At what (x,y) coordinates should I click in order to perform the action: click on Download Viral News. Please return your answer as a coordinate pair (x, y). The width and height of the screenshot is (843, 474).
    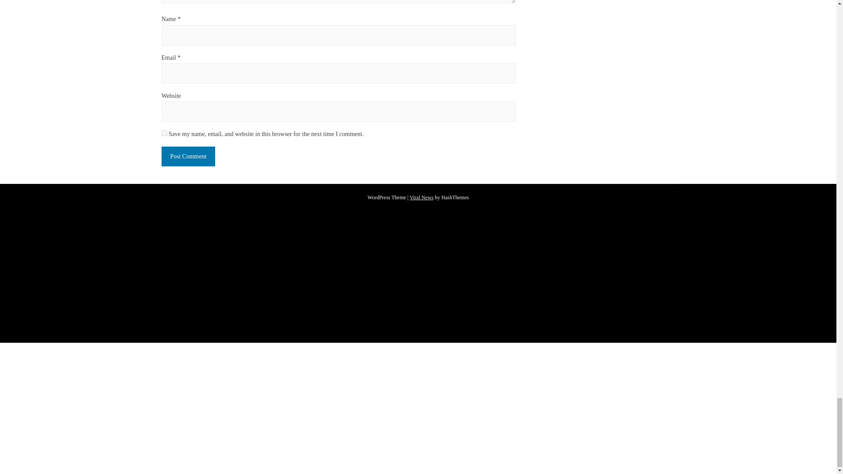
    Looking at the image, I should click on (421, 197).